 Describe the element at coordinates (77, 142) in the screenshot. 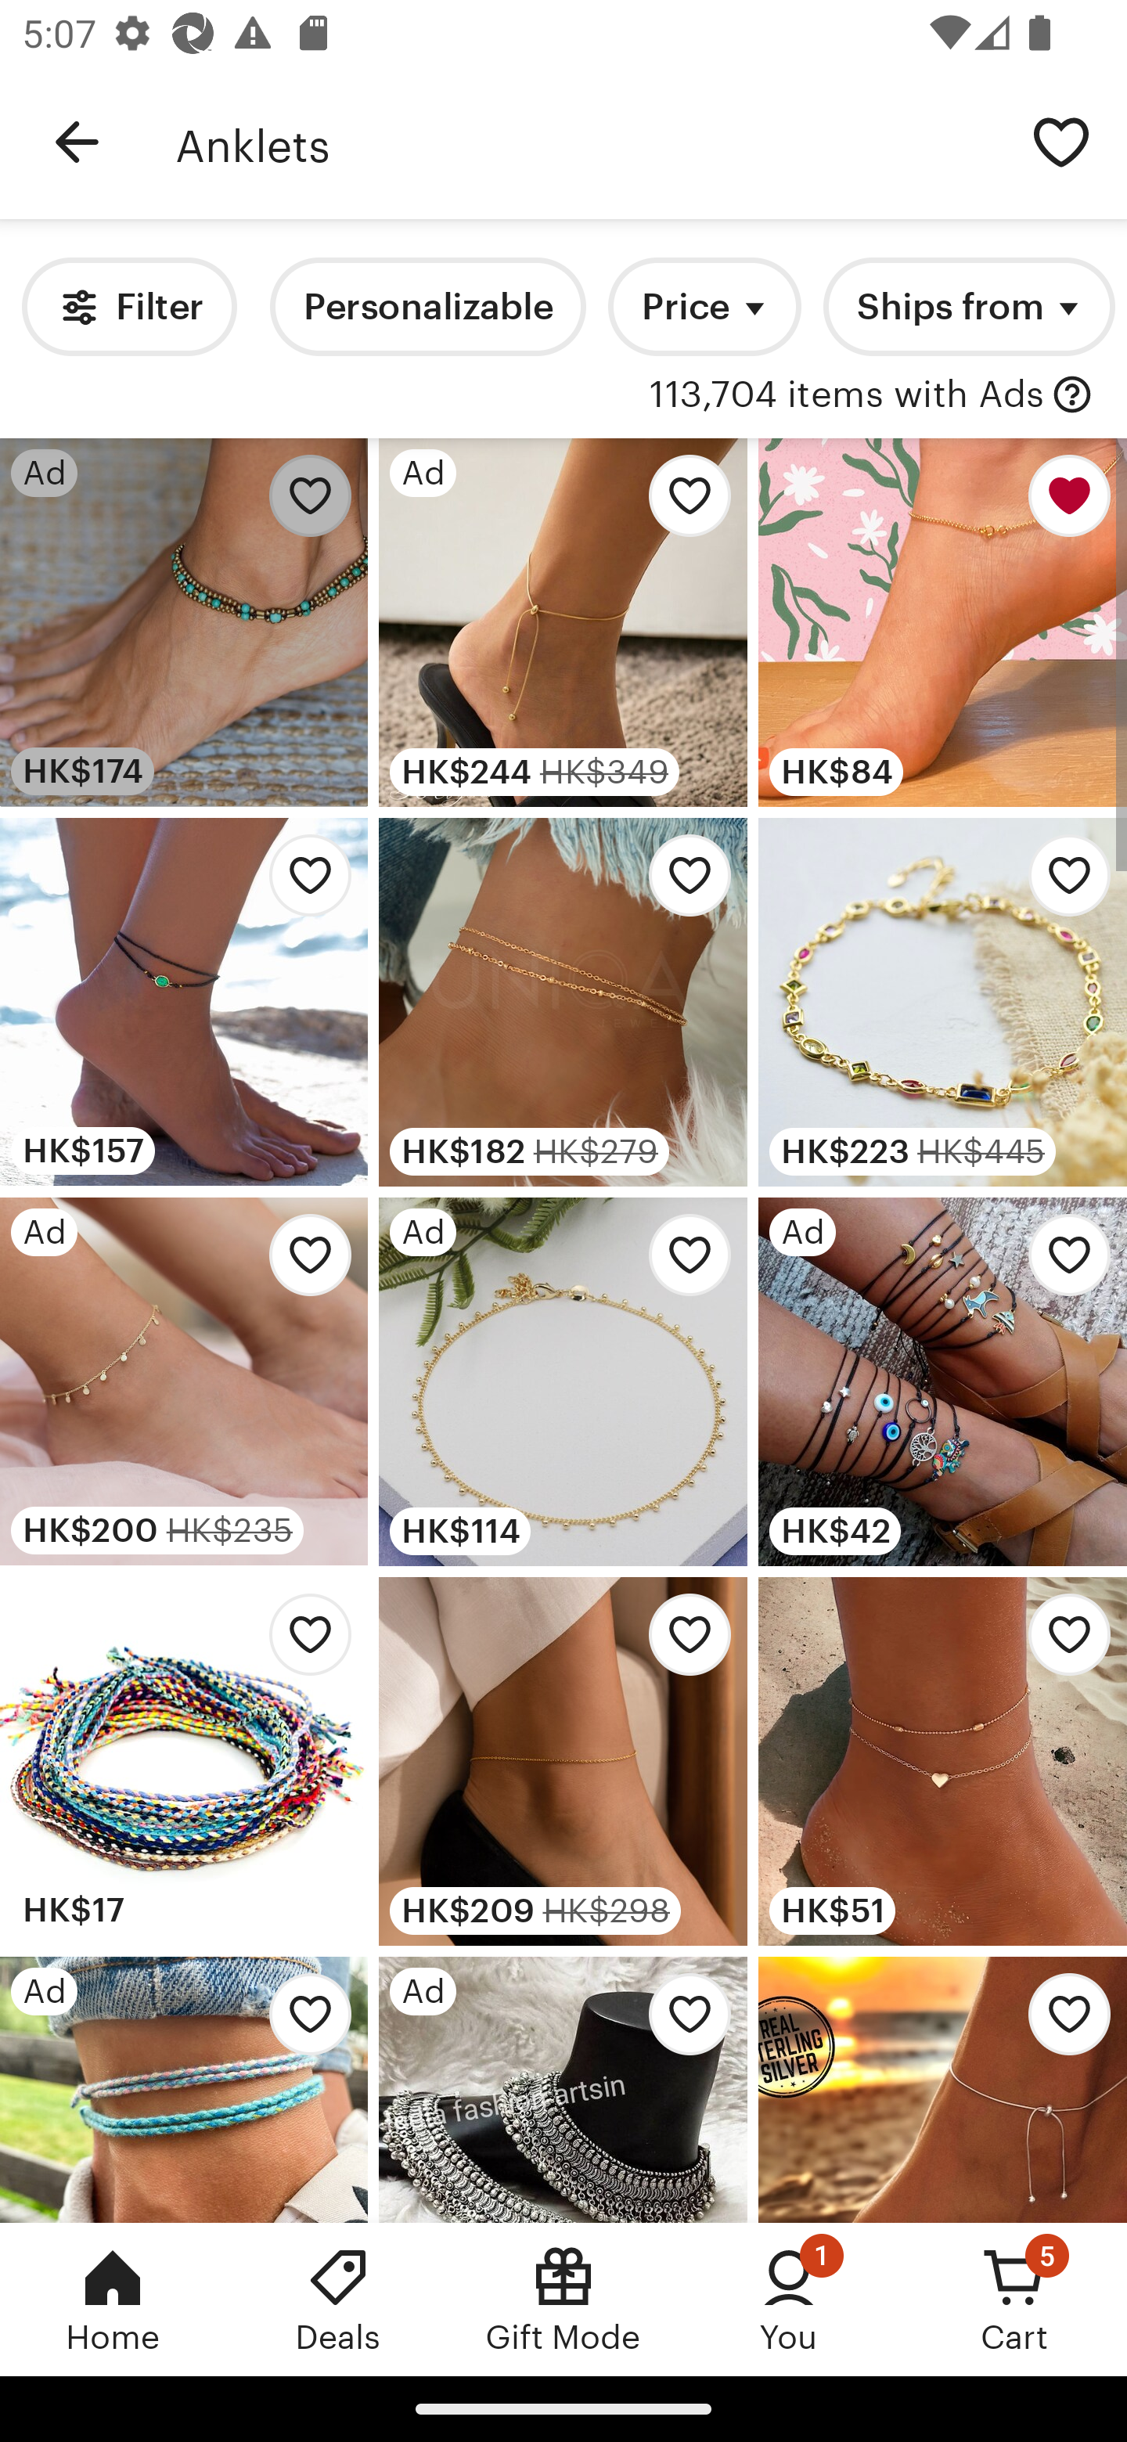

I see `Navigate up` at that location.